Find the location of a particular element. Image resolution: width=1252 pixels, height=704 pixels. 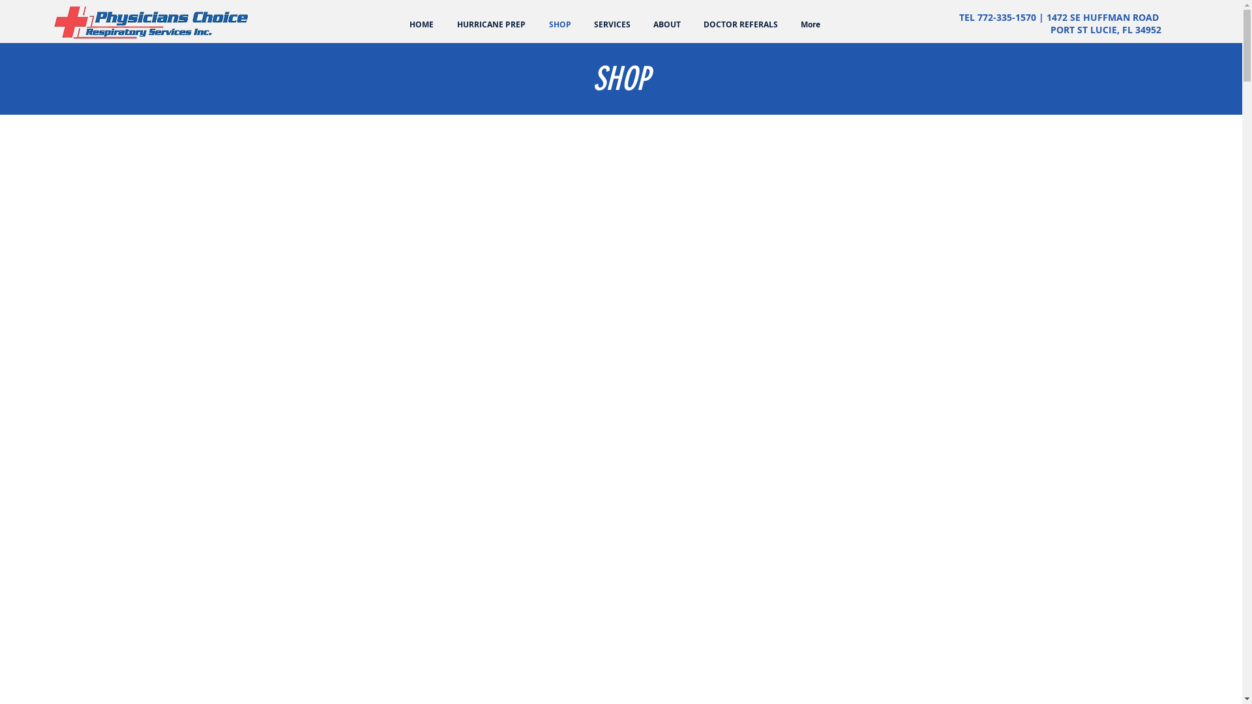

Online Store is located at coordinates (817, 152).